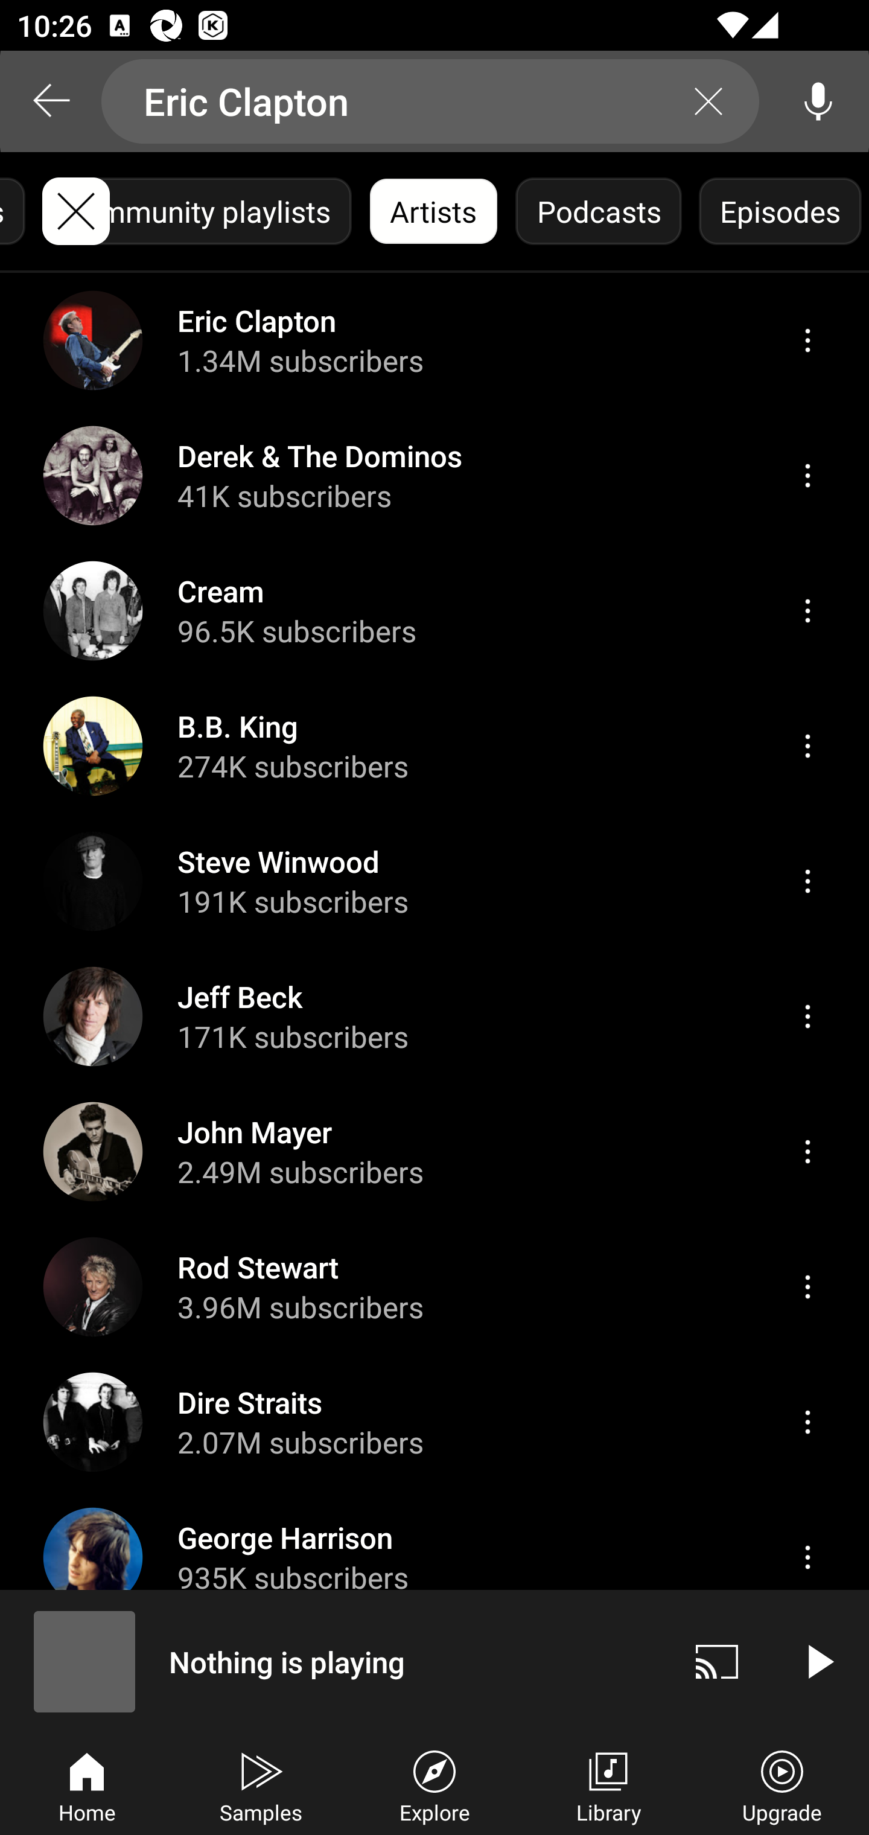 The height and width of the screenshot is (1835, 869). Describe the element at coordinates (87, 1784) in the screenshot. I see `Home` at that location.